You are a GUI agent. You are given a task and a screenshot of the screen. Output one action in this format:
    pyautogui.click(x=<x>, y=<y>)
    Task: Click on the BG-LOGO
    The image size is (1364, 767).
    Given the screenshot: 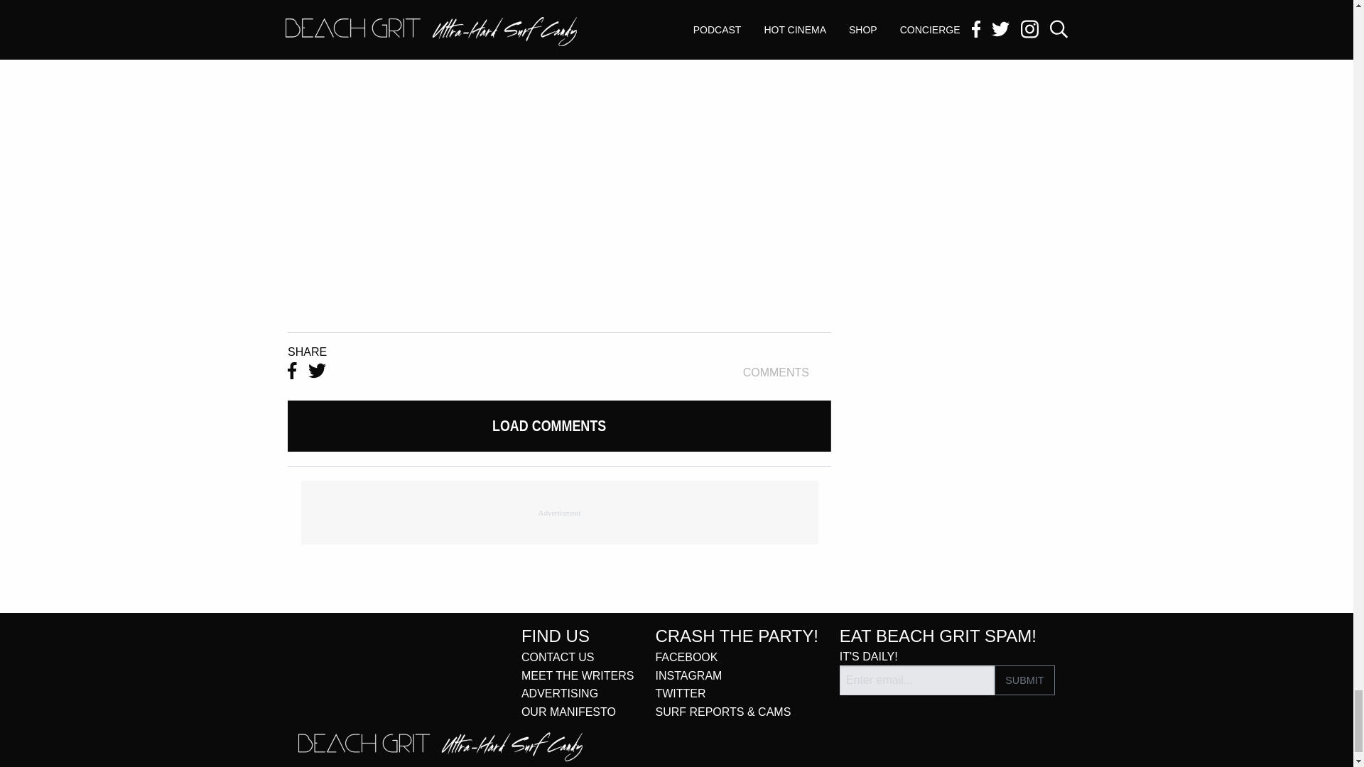 What is the action you would take?
    pyautogui.click(x=440, y=747)
    